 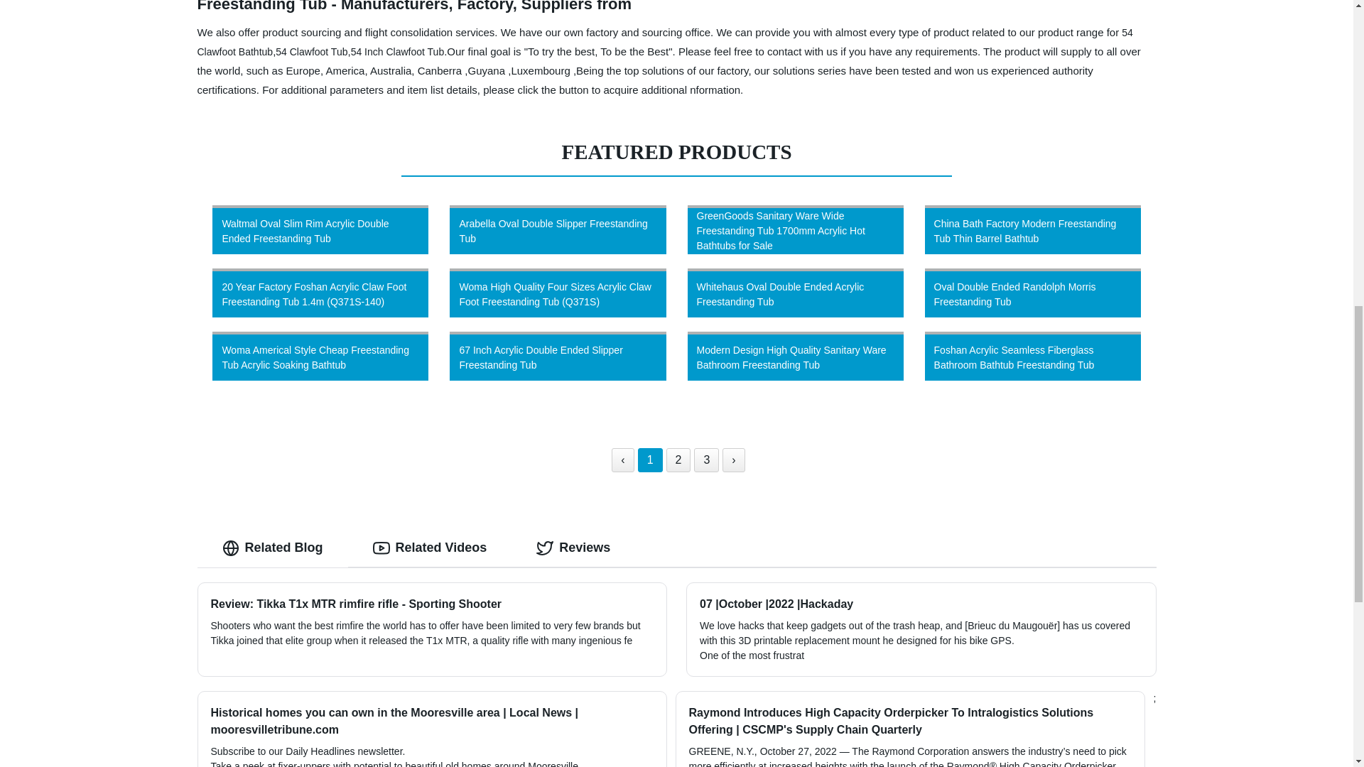 I want to click on Arabella Oval Double Slipper Freestanding Tub, so click(x=558, y=229).